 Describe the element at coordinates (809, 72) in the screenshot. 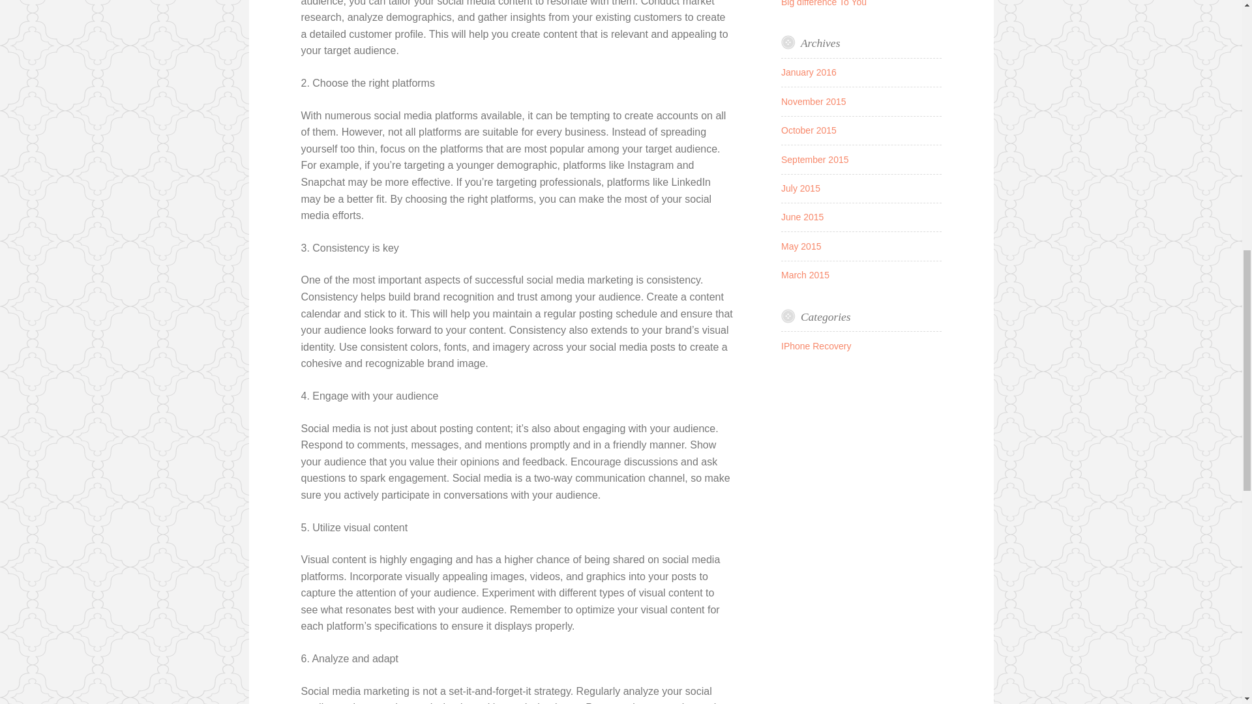

I see `January 2016` at that location.